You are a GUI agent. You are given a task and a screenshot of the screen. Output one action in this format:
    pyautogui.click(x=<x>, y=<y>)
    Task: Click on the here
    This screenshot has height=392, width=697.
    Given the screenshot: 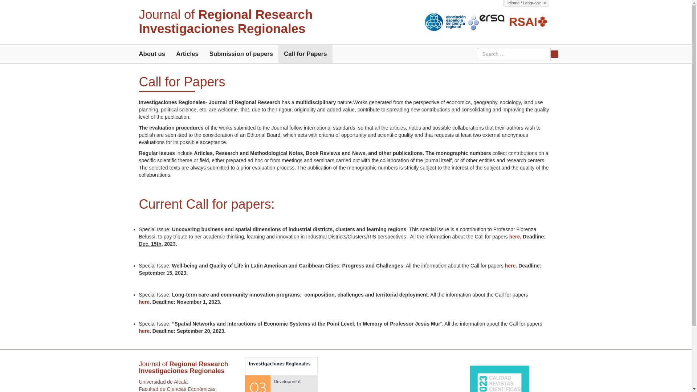 What is the action you would take?
    pyautogui.click(x=305, y=54)
    